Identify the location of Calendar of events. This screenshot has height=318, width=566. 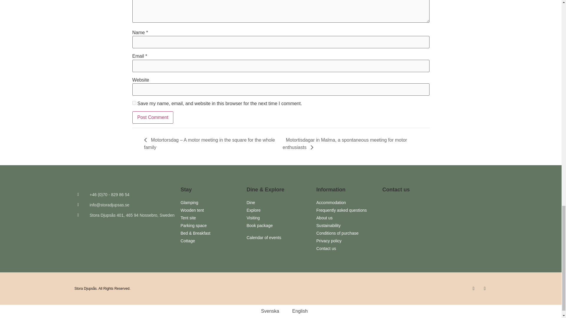
(278, 238).